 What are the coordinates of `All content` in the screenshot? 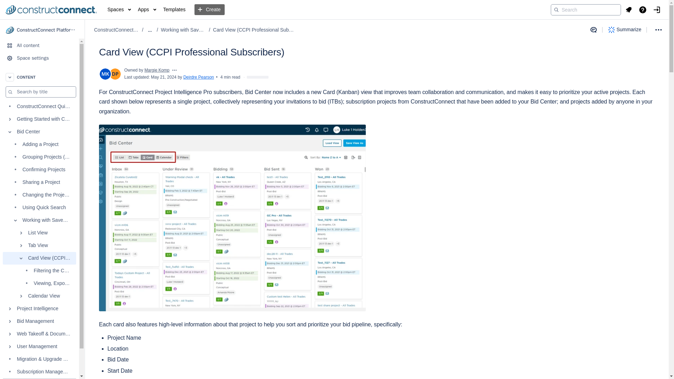 It's located at (39, 46).